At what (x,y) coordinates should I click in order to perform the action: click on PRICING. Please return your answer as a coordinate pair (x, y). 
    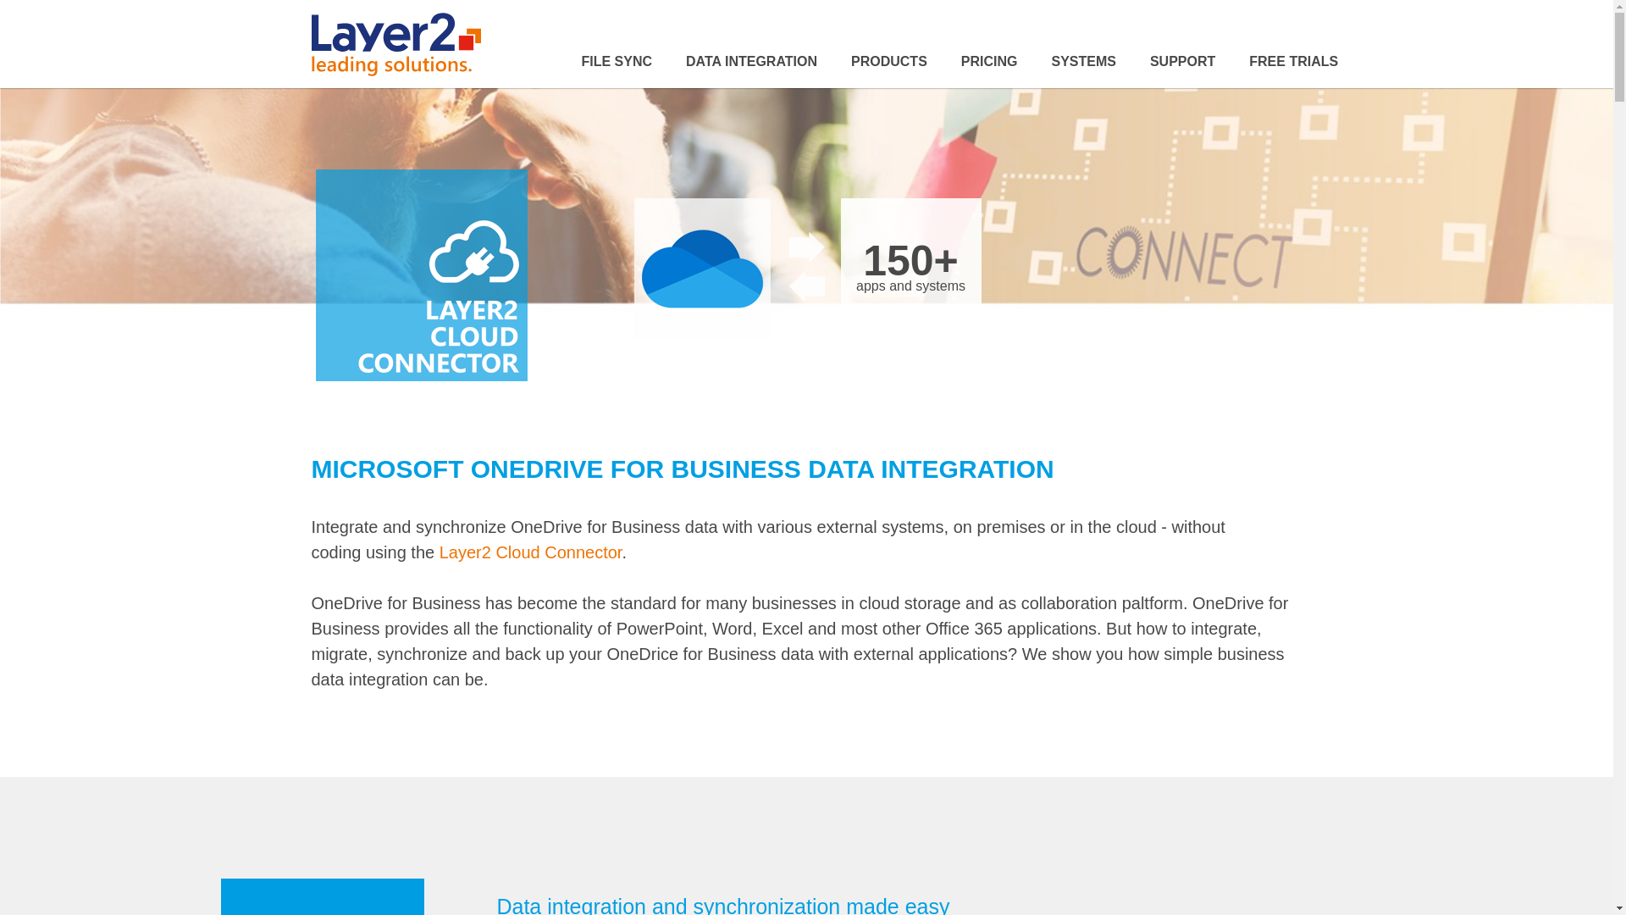
    Looking at the image, I should click on (989, 61).